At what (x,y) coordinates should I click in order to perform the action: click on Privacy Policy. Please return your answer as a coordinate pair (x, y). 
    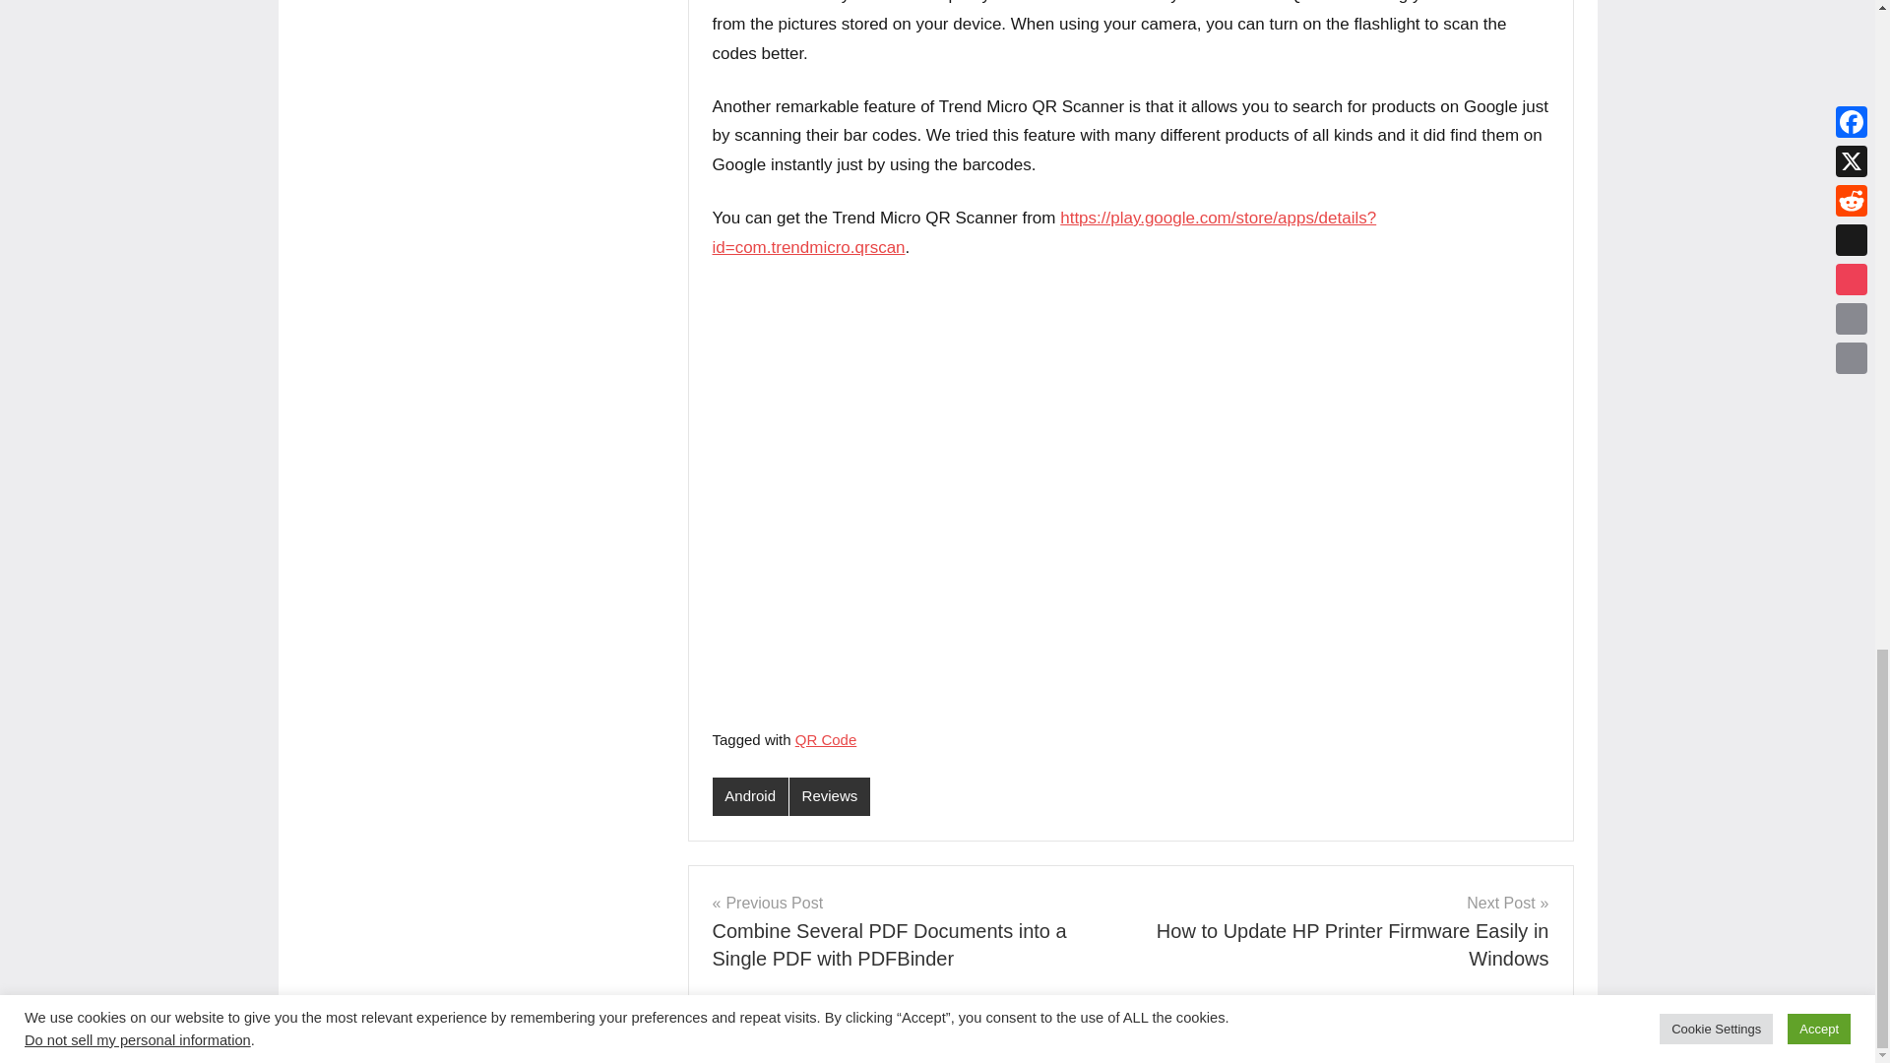
    Looking at the image, I should click on (748, 1041).